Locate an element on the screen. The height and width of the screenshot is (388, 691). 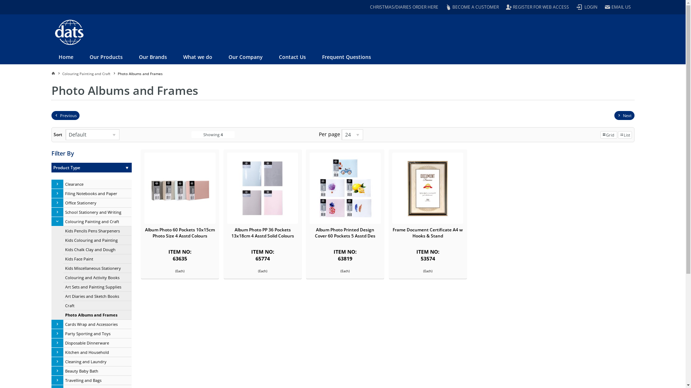
Office Stationery is located at coordinates (98, 203).